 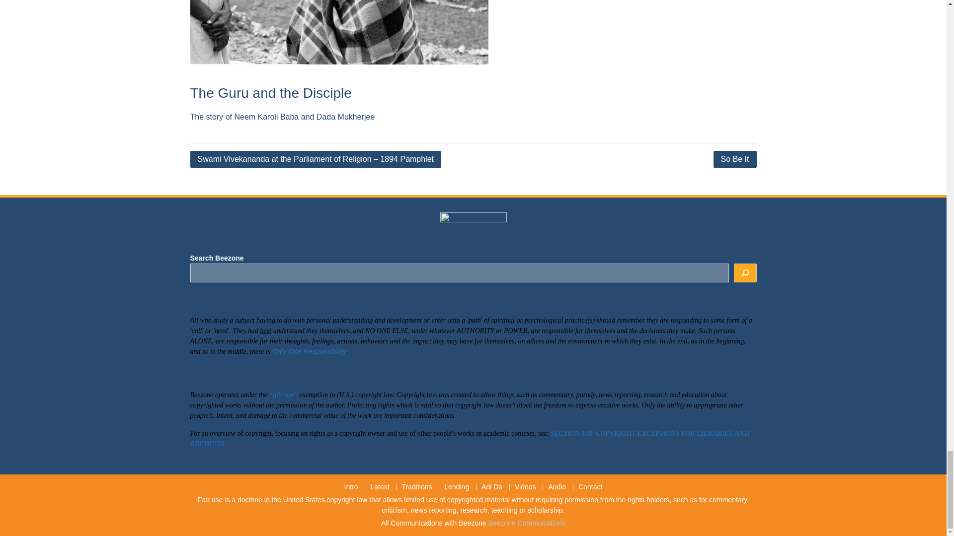 What do you see at coordinates (351, 487) in the screenshot?
I see `Intro` at bounding box center [351, 487].